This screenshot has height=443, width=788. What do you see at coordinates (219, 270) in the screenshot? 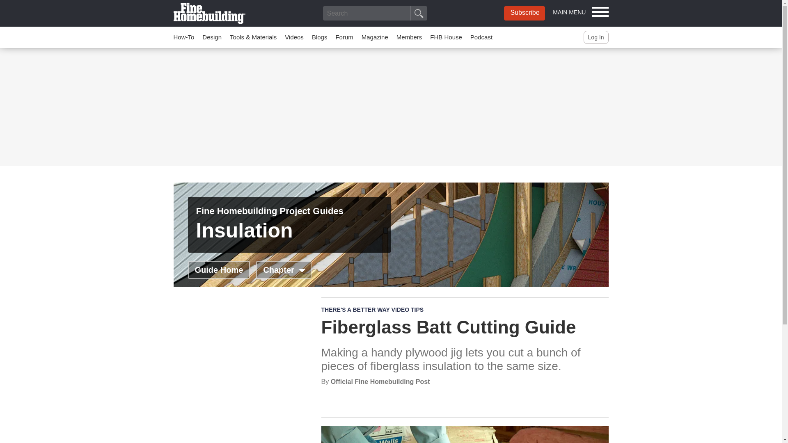
I see `Guide Home` at bounding box center [219, 270].